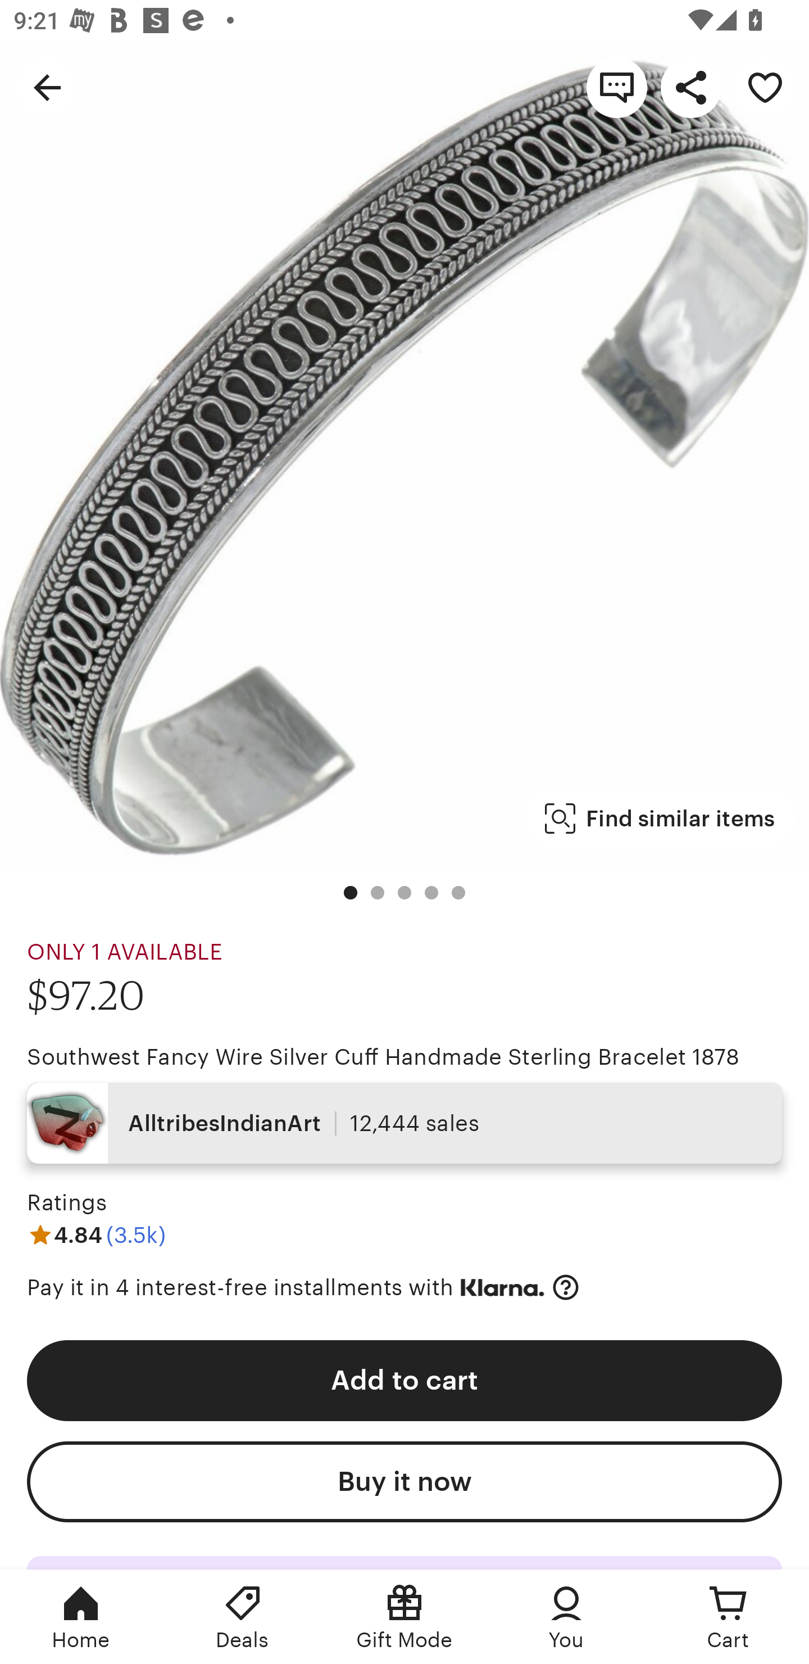 The width and height of the screenshot is (809, 1664). What do you see at coordinates (404, 1123) in the screenshot?
I see `AlltribesIndianArt 12,444 sales` at bounding box center [404, 1123].